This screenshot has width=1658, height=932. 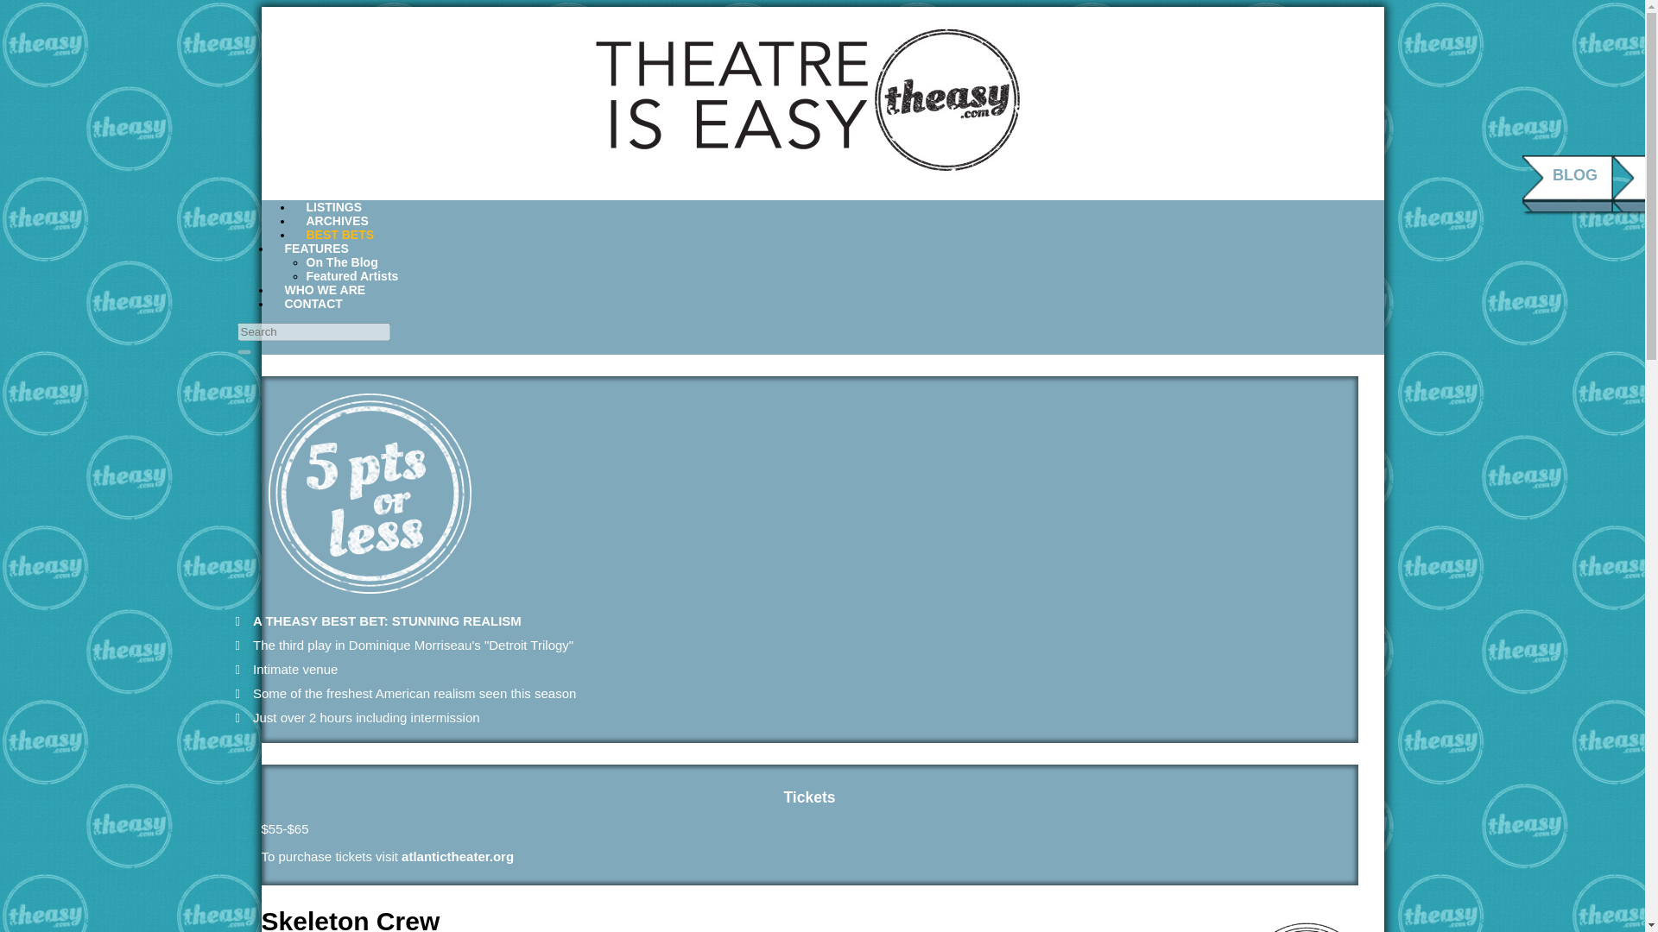 What do you see at coordinates (341, 262) in the screenshot?
I see `On The Blog` at bounding box center [341, 262].